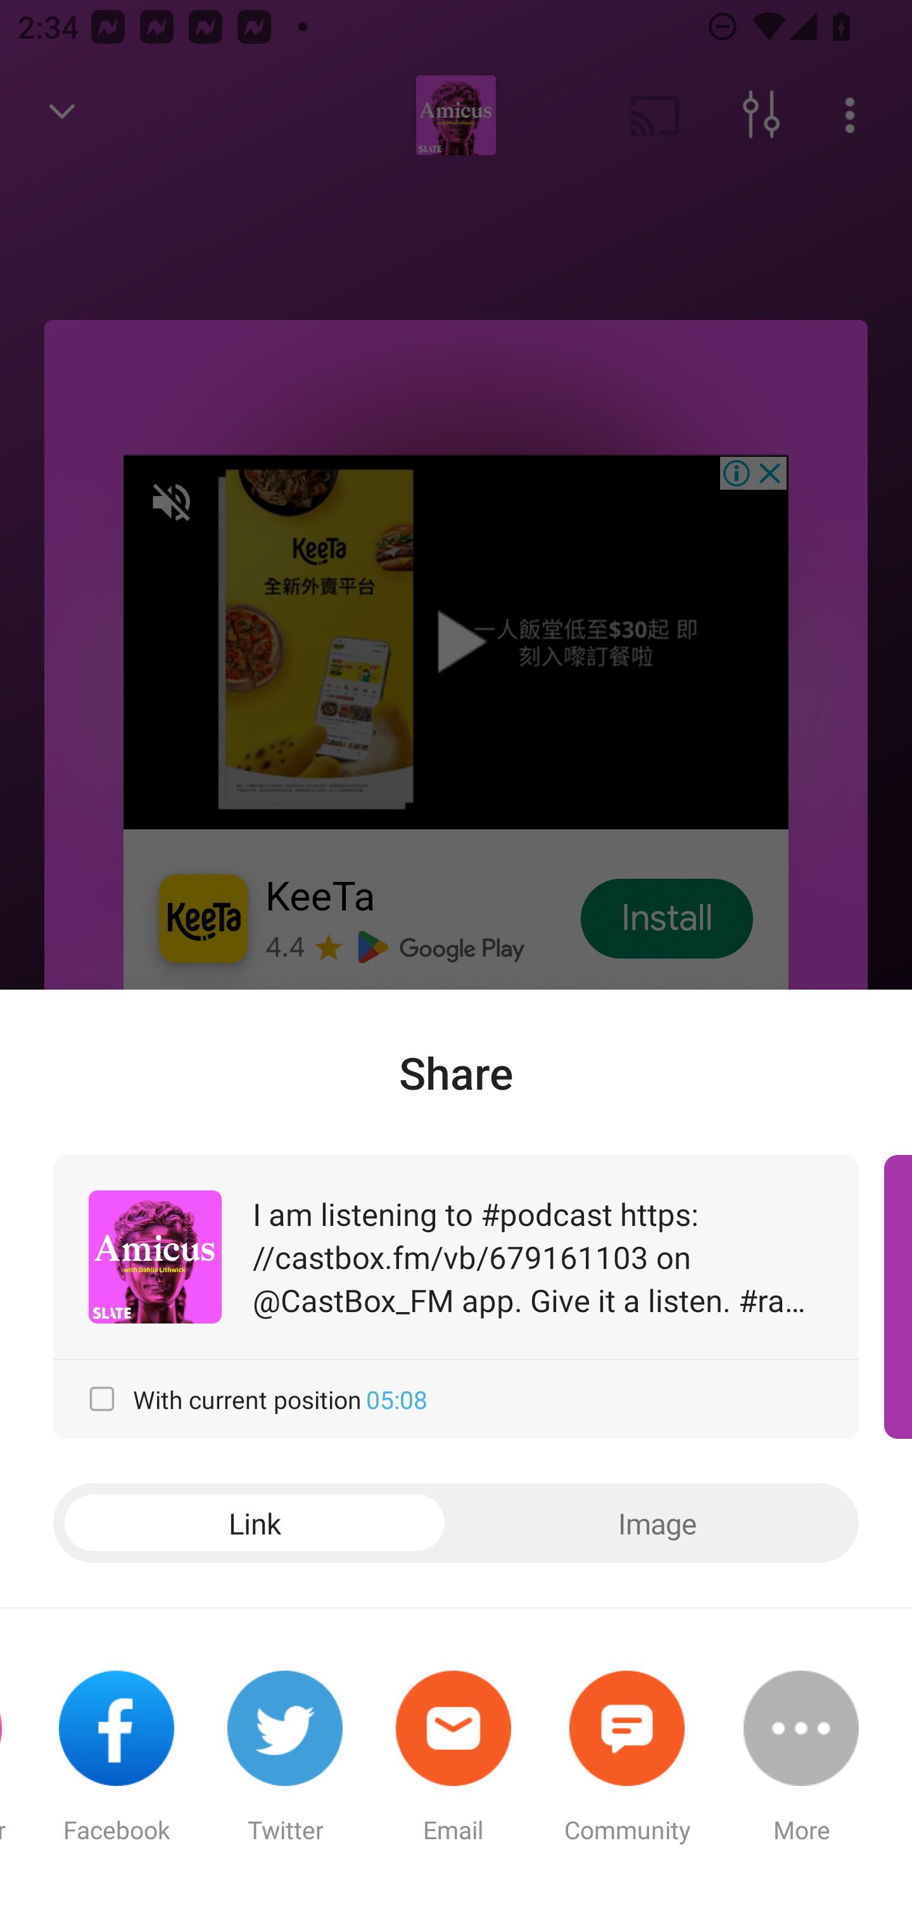 The image size is (912, 1926). What do you see at coordinates (657, 1523) in the screenshot?
I see `Image` at bounding box center [657, 1523].